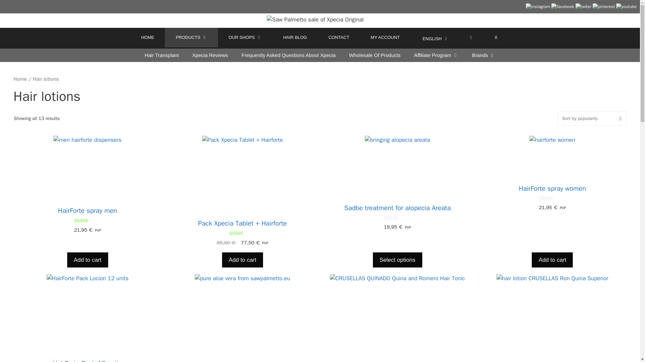 The height and width of the screenshot is (362, 645). I want to click on OUR SHOPS, so click(245, 38).